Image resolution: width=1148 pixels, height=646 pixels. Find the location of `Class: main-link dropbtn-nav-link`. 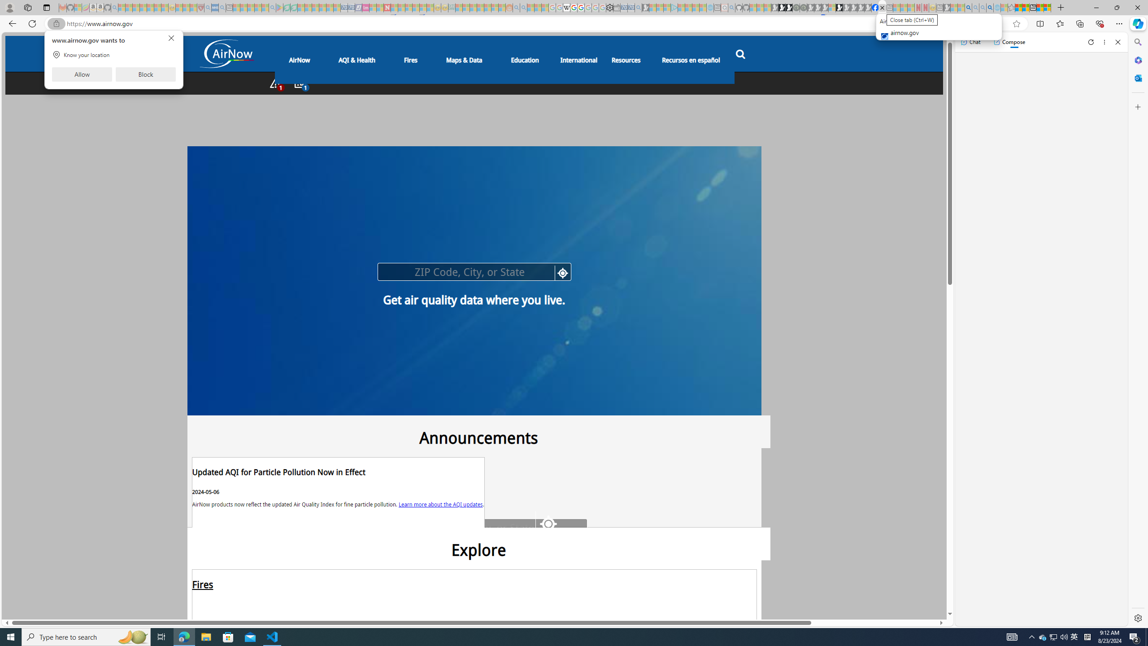

Class: main-link dropbtn-nav-link is located at coordinates (691, 59).